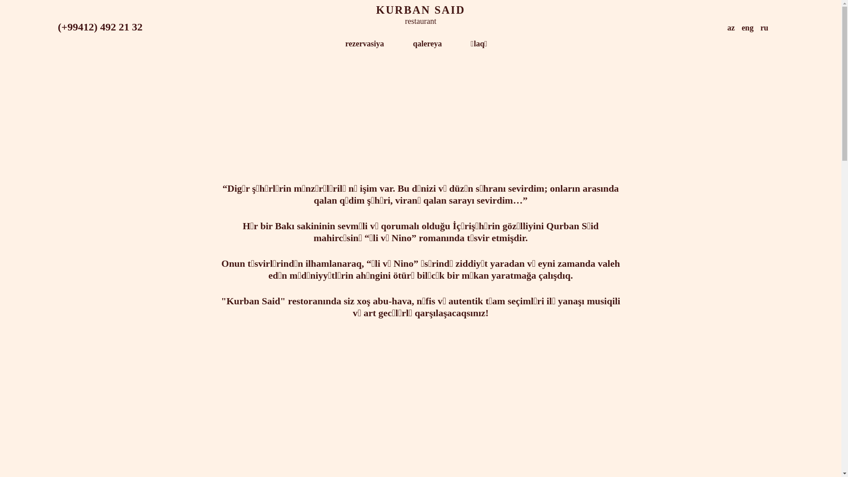 Image resolution: width=848 pixels, height=477 pixels. Describe the element at coordinates (428, 44) in the screenshot. I see `qalereya` at that location.